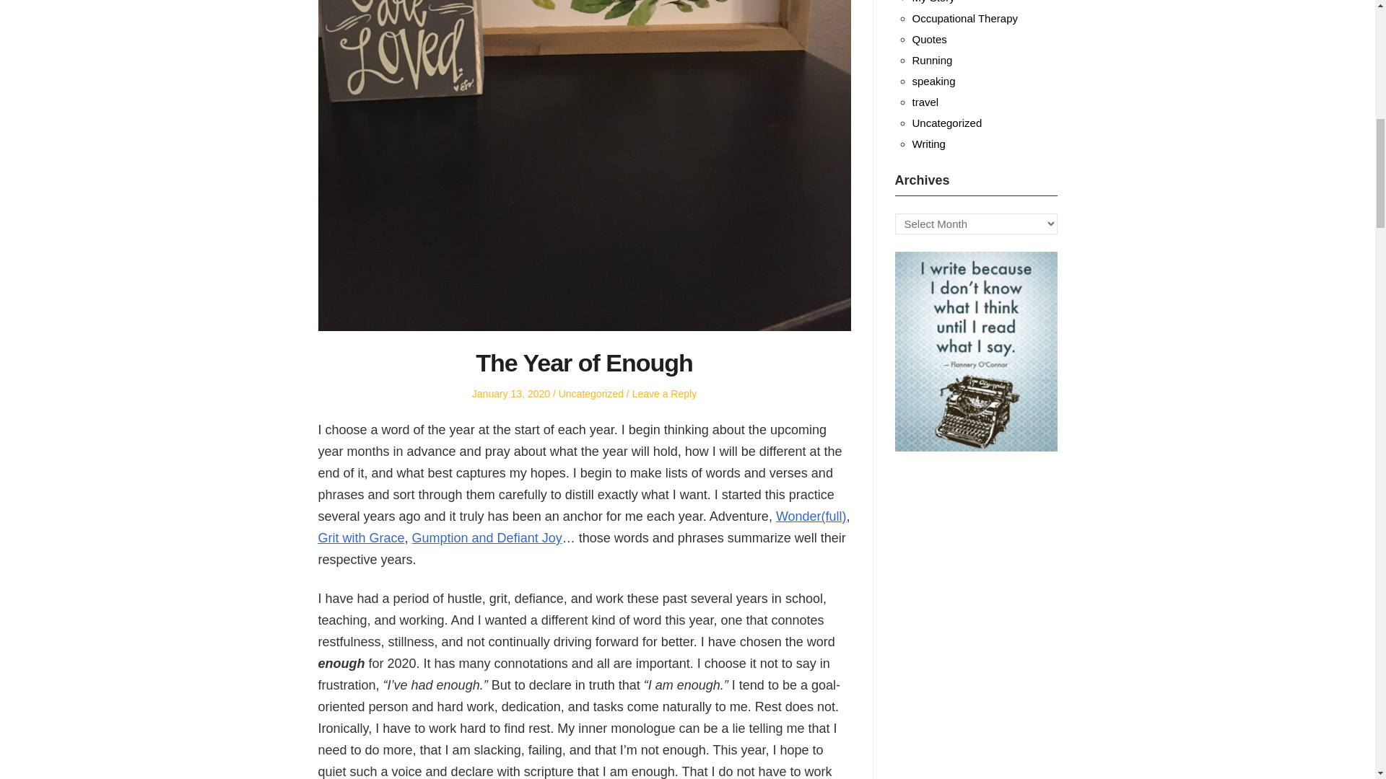 This screenshot has width=1386, height=779. Describe the element at coordinates (933, 1) in the screenshot. I see `My Story` at that location.